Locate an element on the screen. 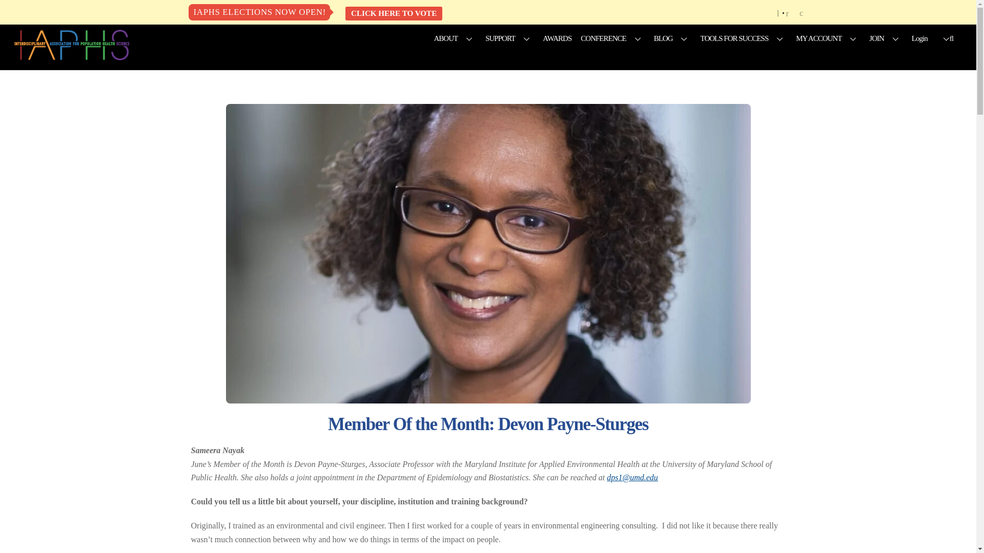 This screenshot has height=553, width=984. IAPHS ELECTIONS NOW OPEN! is located at coordinates (259, 12).